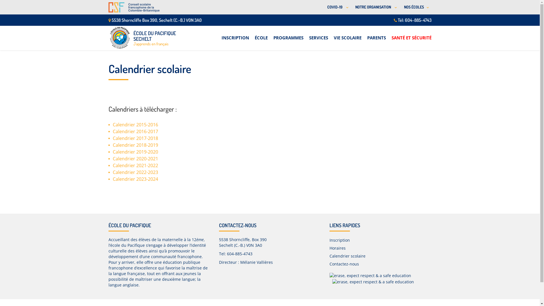 This screenshot has height=306, width=544. What do you see at coordinates (135, 125) in the screenshot?
I see `Calendrier 2015-2016` at bounding box center [135, 125].